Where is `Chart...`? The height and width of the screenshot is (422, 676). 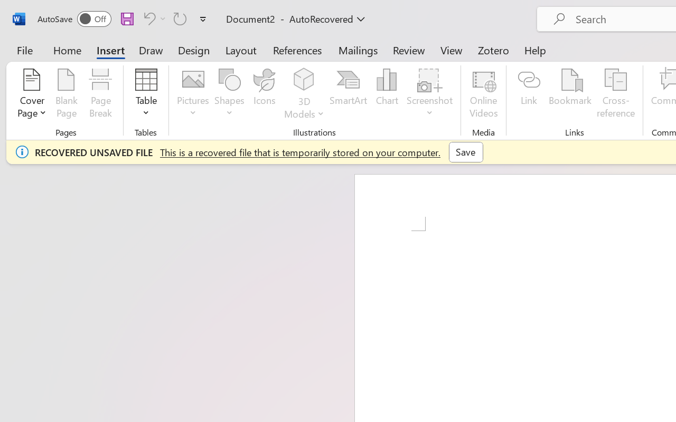 Chart... is located at coordinates (387, 95).